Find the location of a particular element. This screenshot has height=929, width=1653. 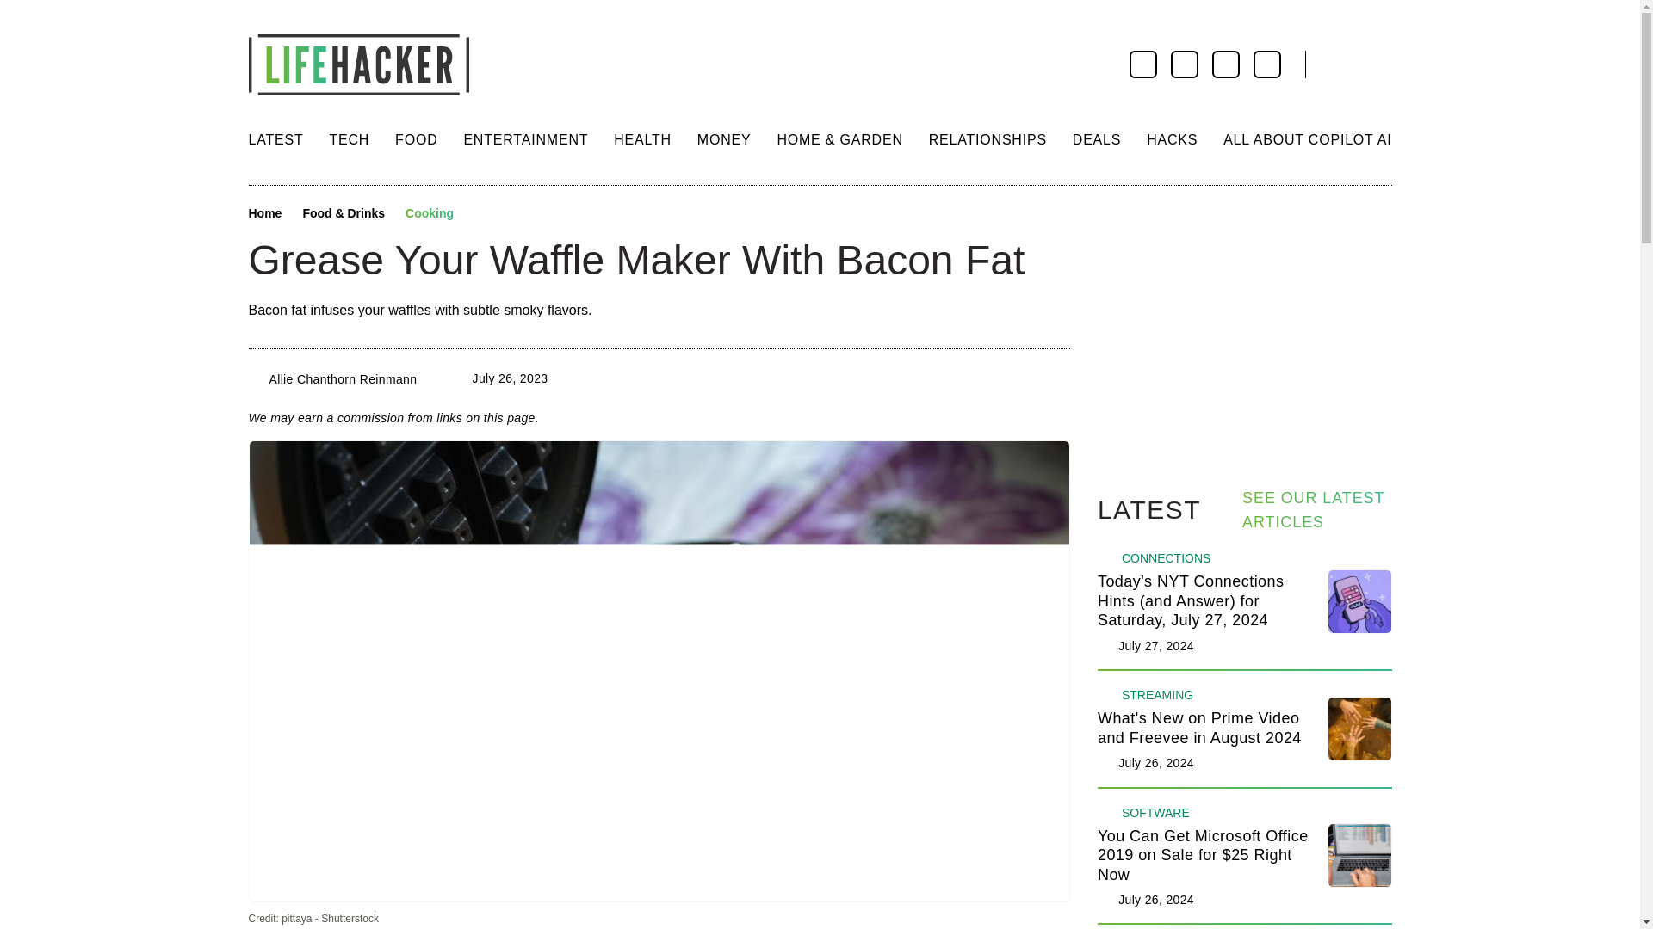

ENTERTAINMENT is located at coordinates (525, 139).